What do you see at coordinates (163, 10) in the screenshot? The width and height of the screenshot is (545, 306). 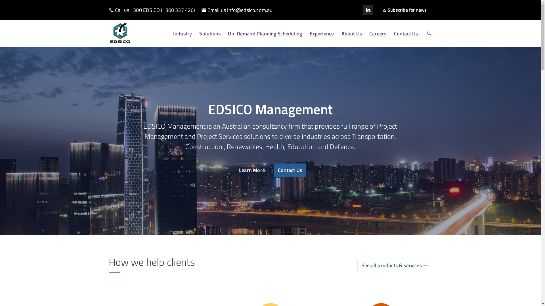 I see `1300 EDSICO (1300 337 426)` at bounding box center [163, 10].